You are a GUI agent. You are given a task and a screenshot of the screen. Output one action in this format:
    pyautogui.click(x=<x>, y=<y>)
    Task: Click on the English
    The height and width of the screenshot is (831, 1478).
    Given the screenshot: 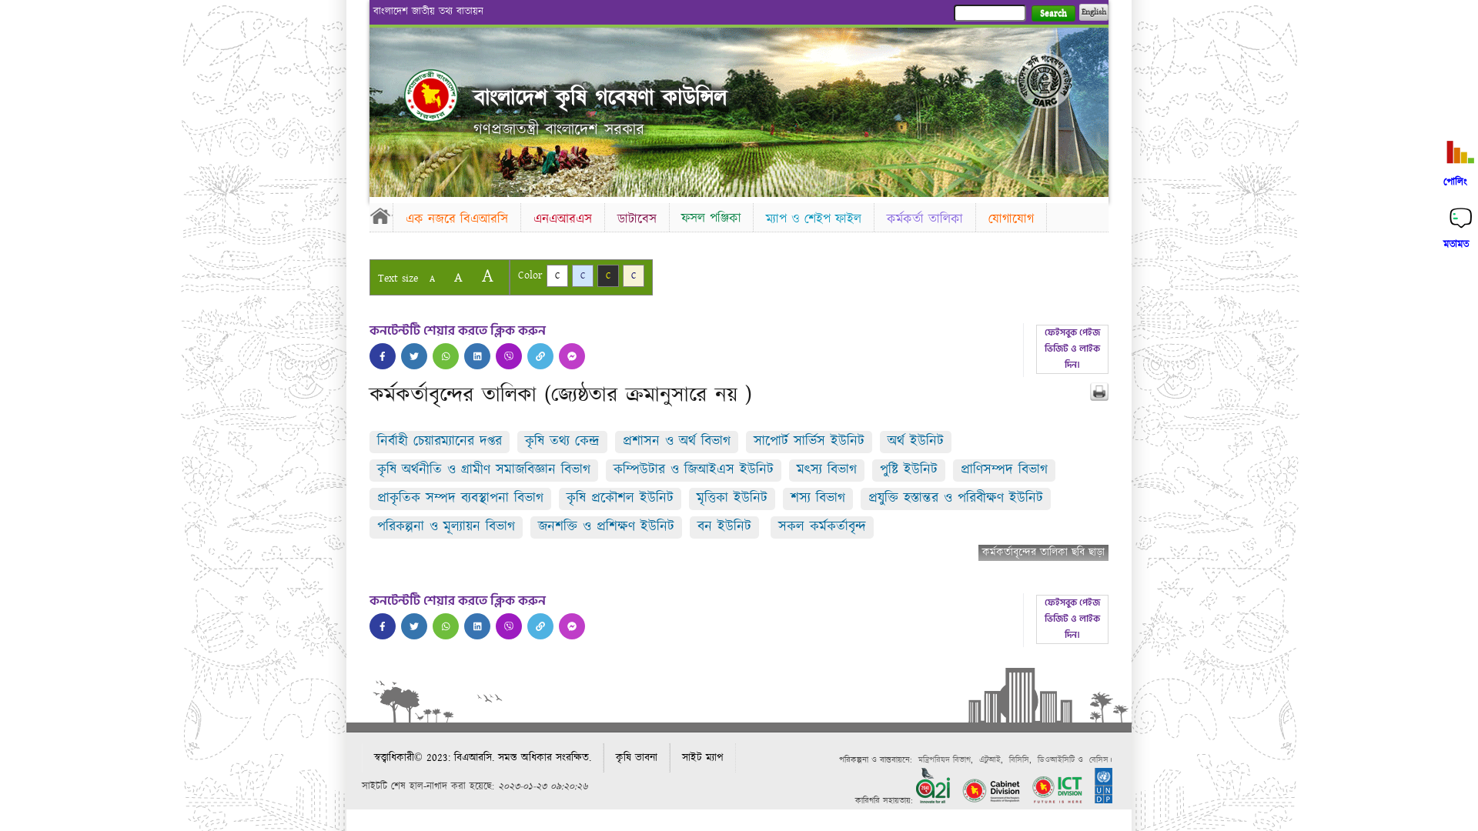 What is the action you would take?
    pyautogui.click(x=1094, y=12)
    